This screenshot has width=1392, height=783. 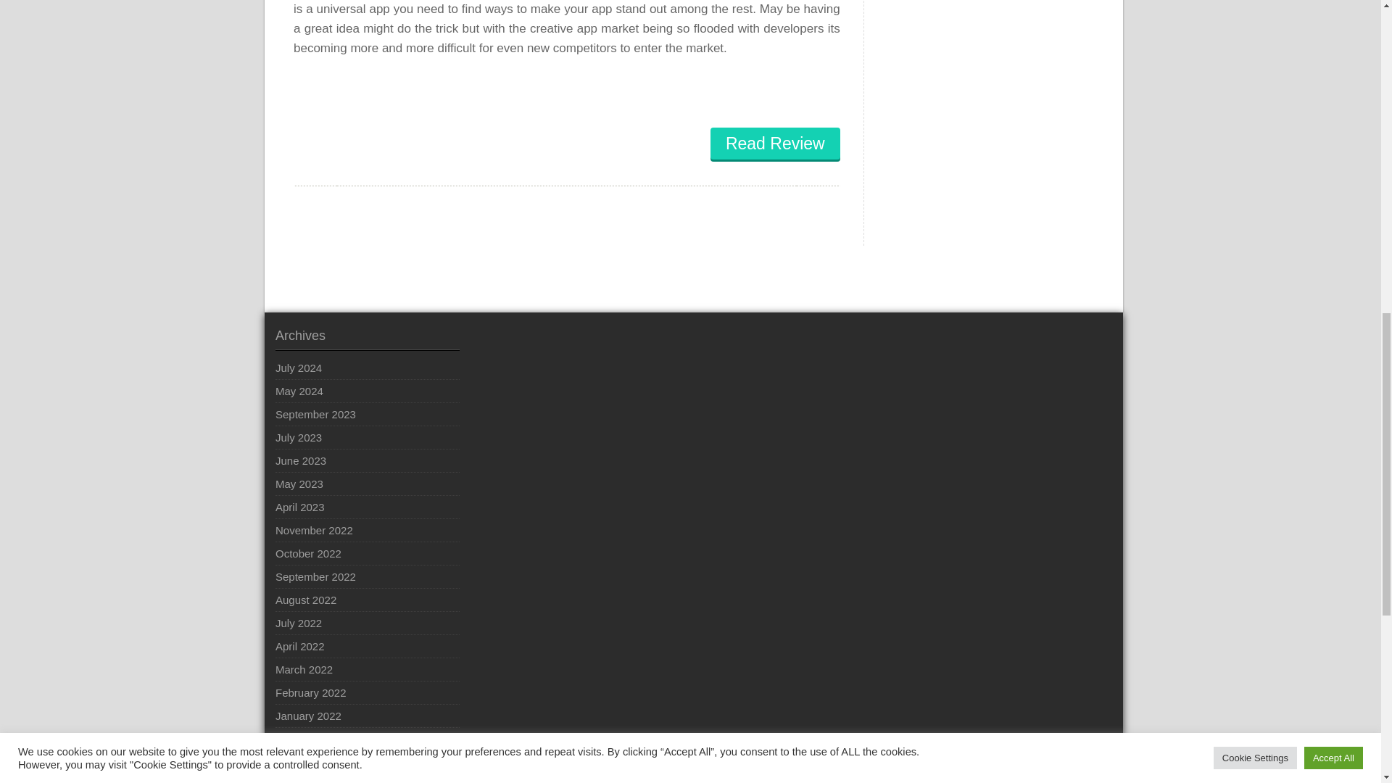 What do you see at coordinates (300, 646) in the screenshot?
I see `April 2022` at bounding box center [300, 646].